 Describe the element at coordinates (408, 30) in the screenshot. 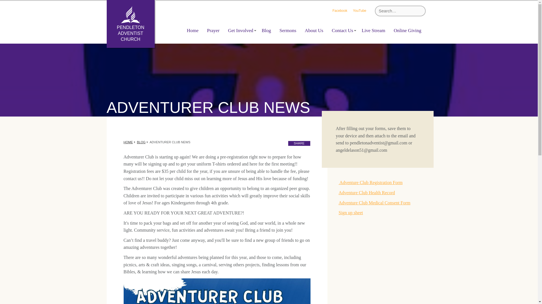

I see `Online Giving` at that location.